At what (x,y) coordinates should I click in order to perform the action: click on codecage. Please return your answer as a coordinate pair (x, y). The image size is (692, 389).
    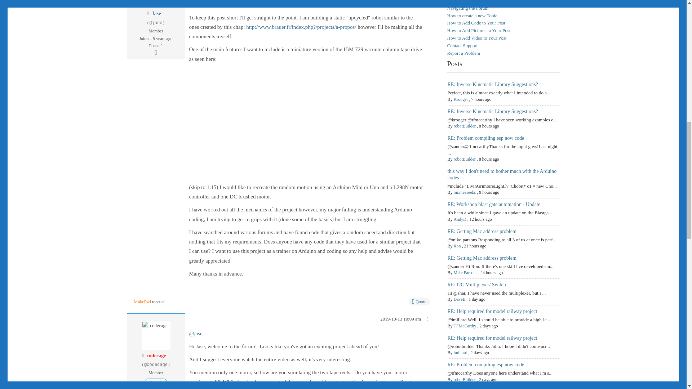
    Looking at the image, I should click on (156, 355).